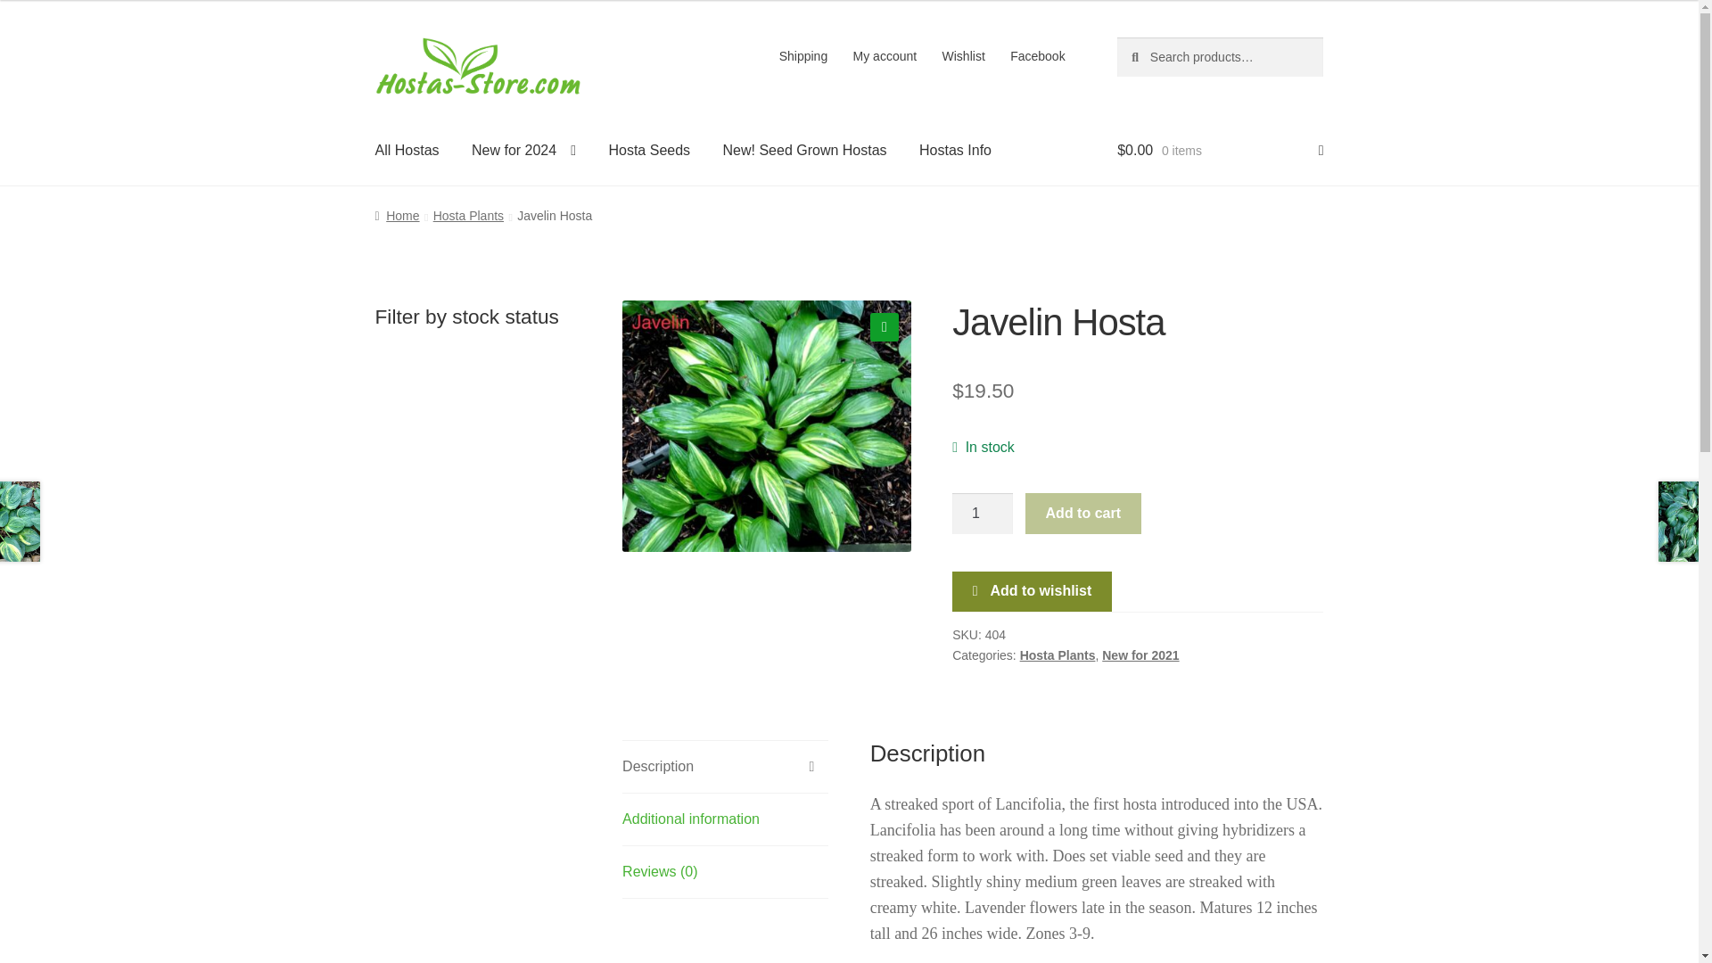  Describe the element at coordinates (802, 56) in the screenshot. I see `Shipping` at that location.